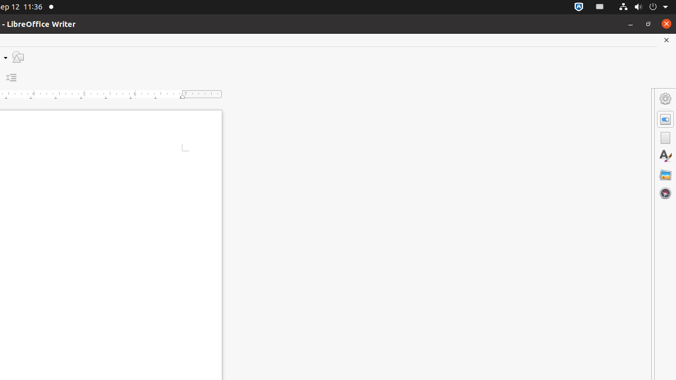 The image size is (676, 380). I want to click on Page, so click(665, 138).